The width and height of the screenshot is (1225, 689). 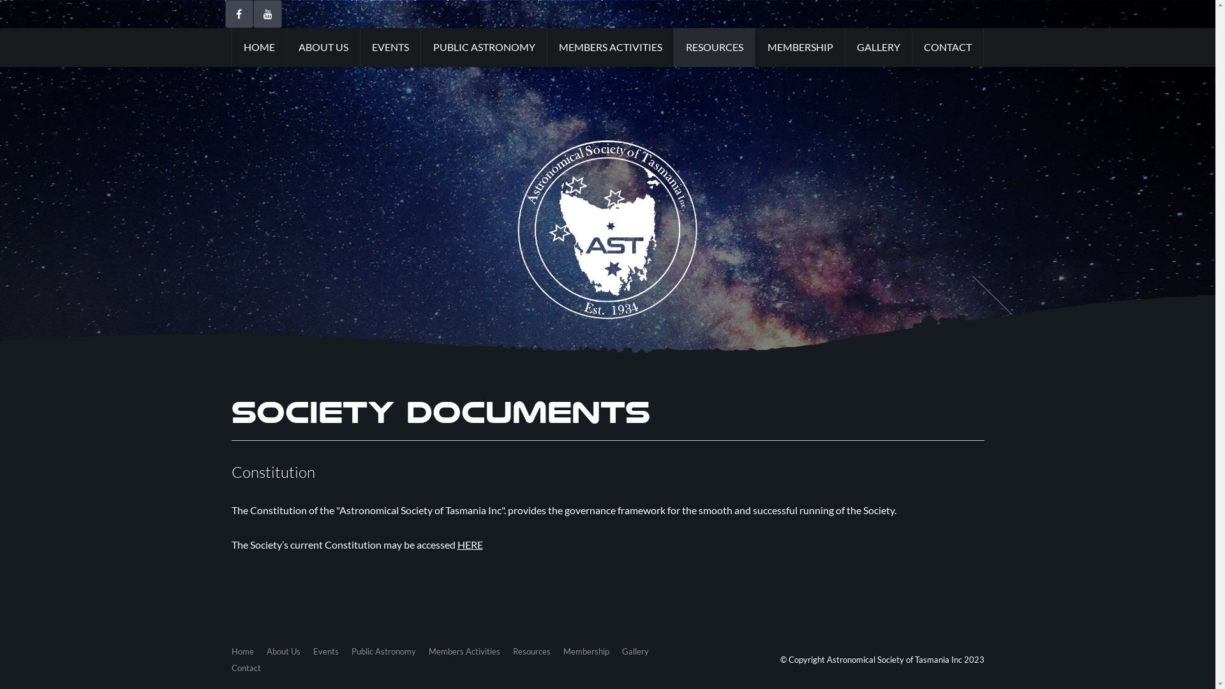 What do you see at coordinates (383, 651) in the screenshot?
I see `Public Astronomy` at bounding box center [383, 651].